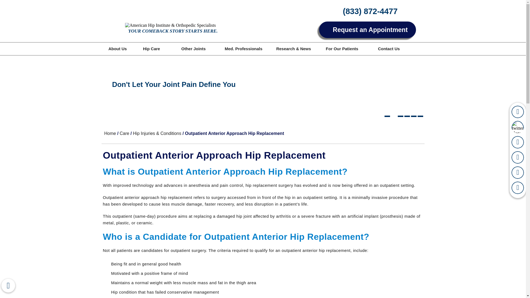  Describe the element at coordinates (8, 285) in the screenshot. I see `Accessible Tool Options` at that location.